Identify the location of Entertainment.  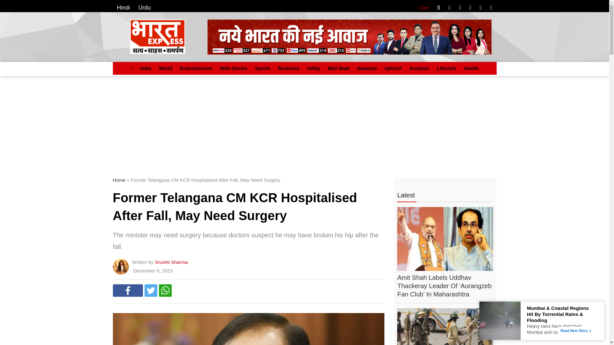
(196, 68).